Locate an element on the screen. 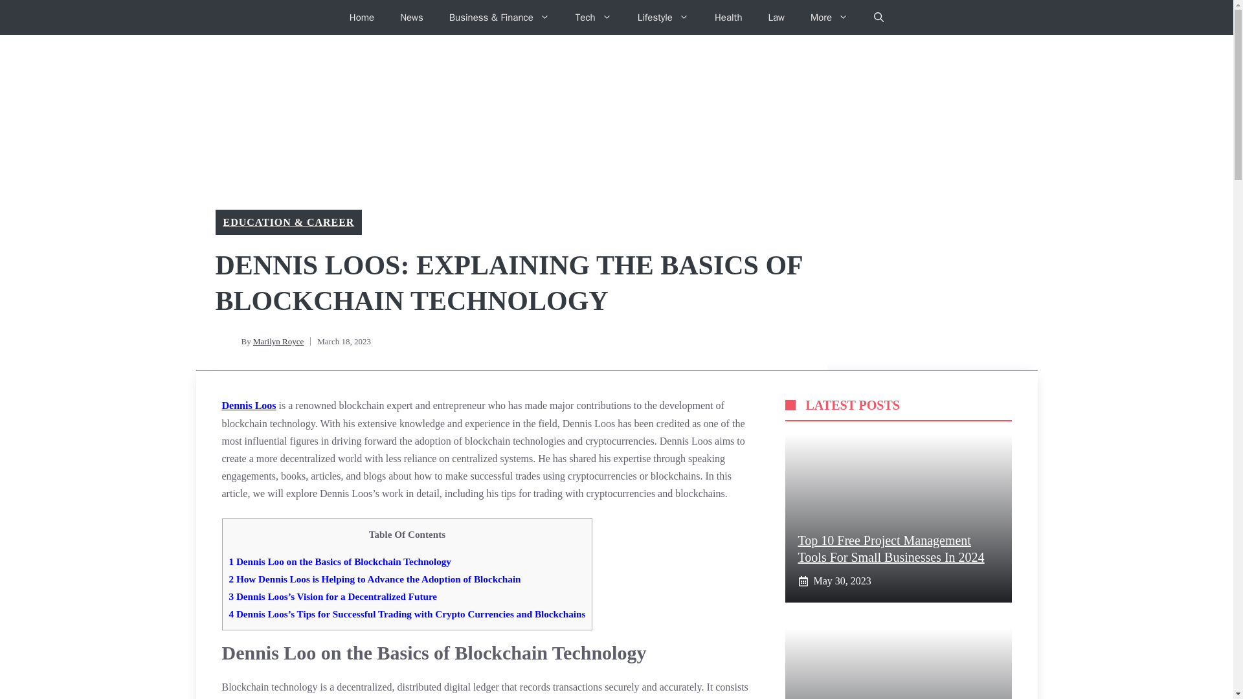 The width and height of the screenshot is (1243, 699). Home is located at coordinates (361, 17).